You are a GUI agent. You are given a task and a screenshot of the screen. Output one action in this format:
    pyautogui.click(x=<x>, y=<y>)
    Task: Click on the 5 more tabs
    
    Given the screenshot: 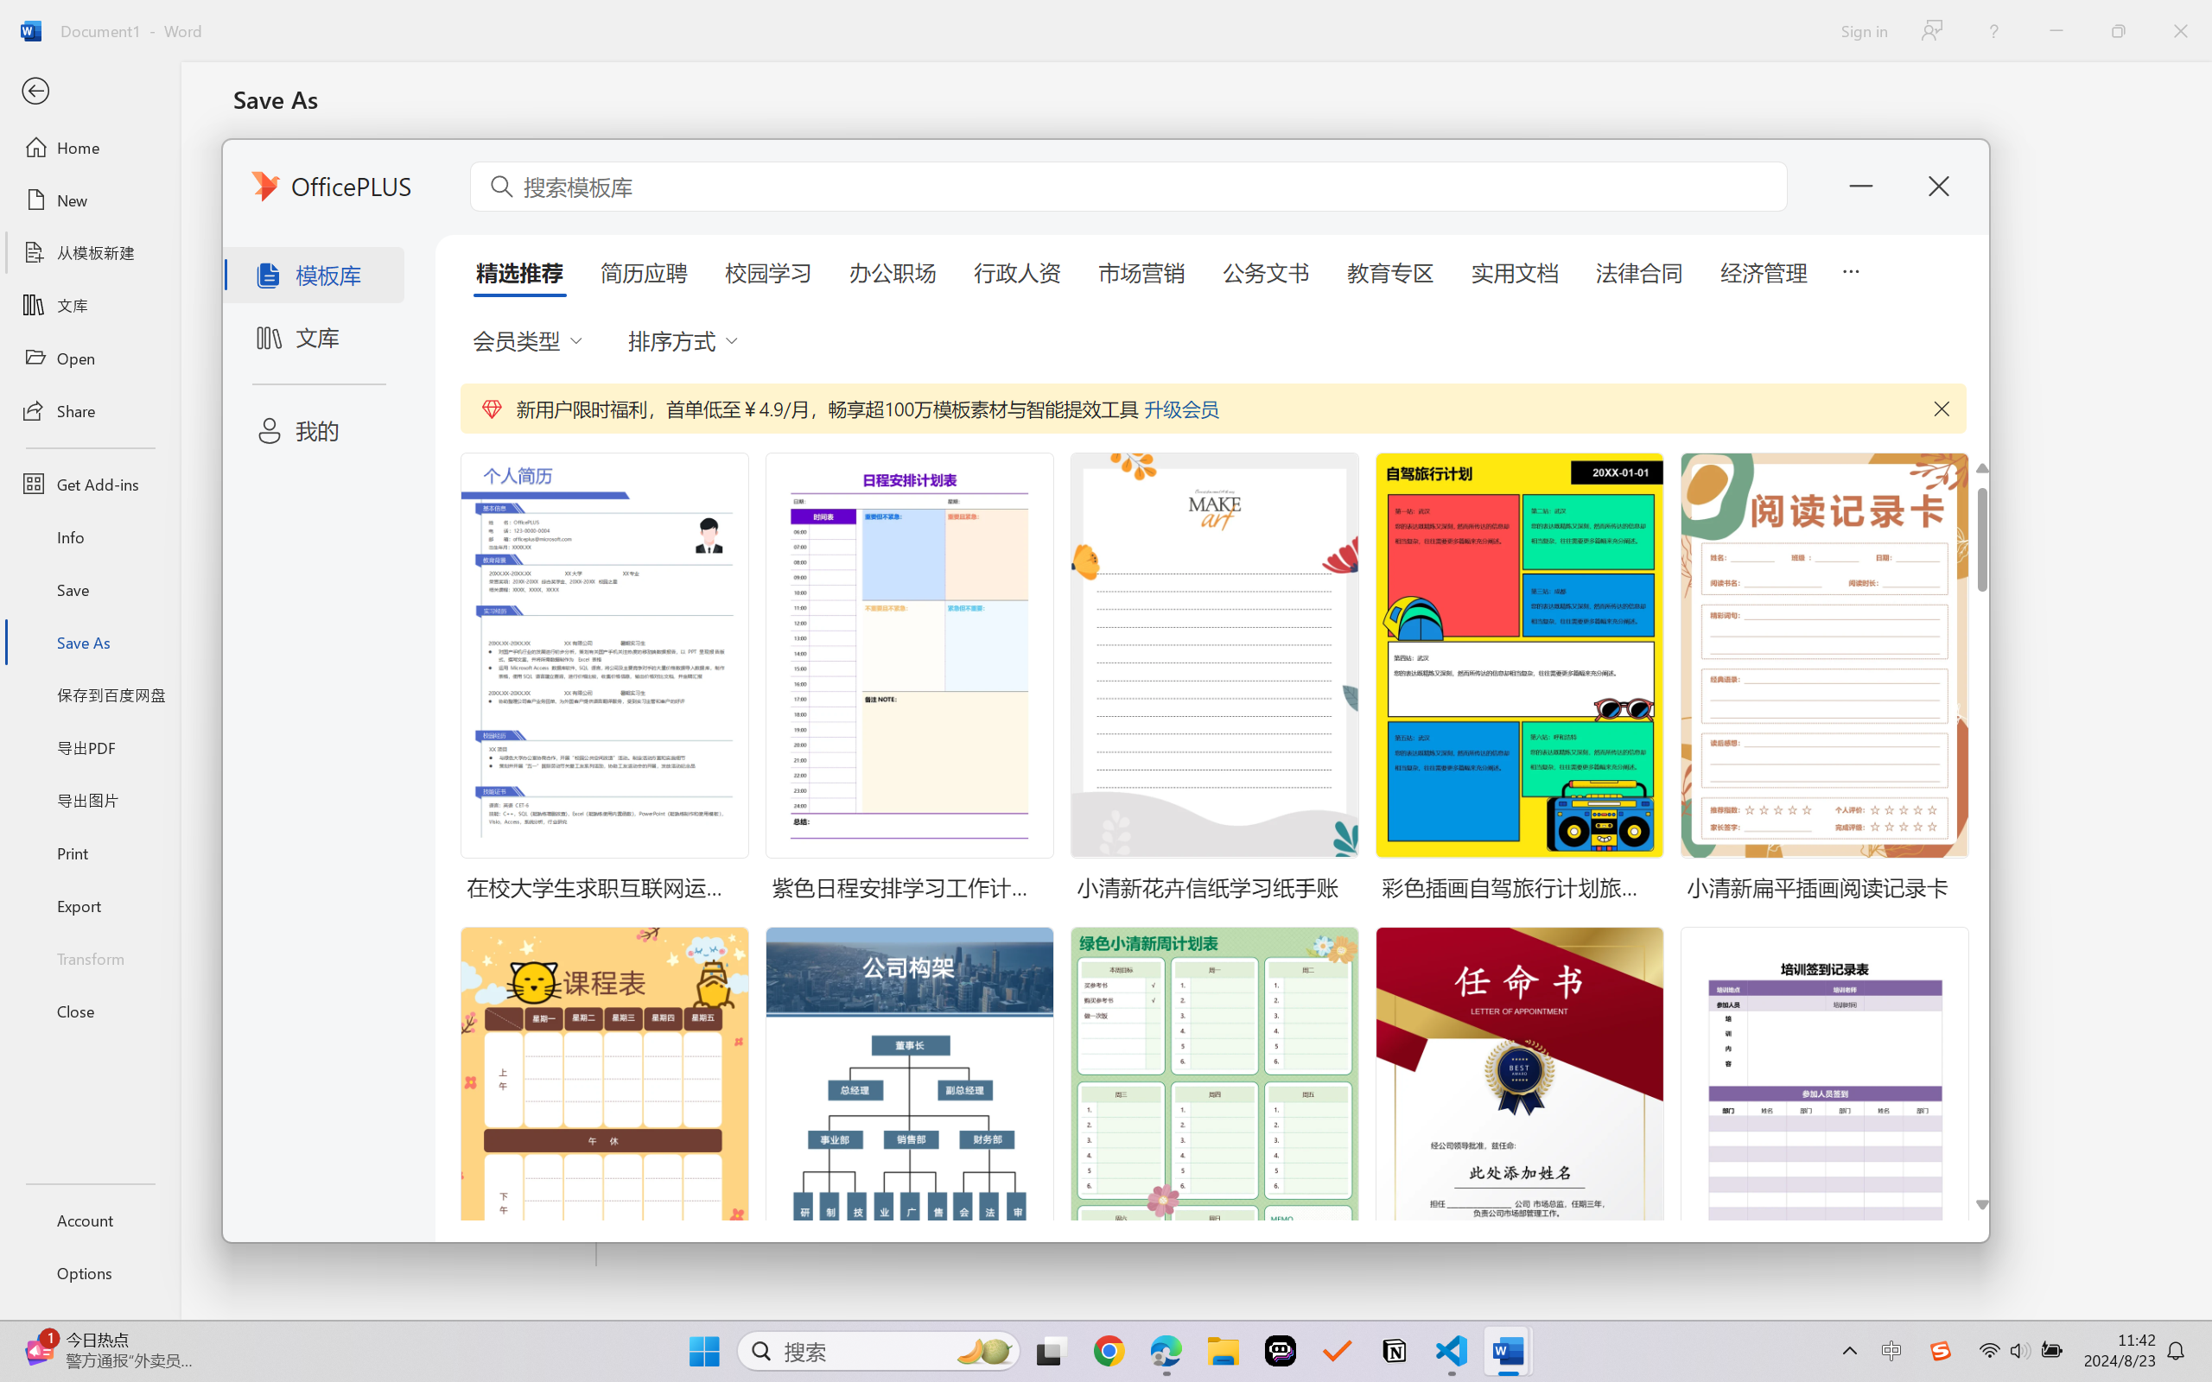 What is the action you would take?
    pyautogui.click(x=1850, y=269)
    